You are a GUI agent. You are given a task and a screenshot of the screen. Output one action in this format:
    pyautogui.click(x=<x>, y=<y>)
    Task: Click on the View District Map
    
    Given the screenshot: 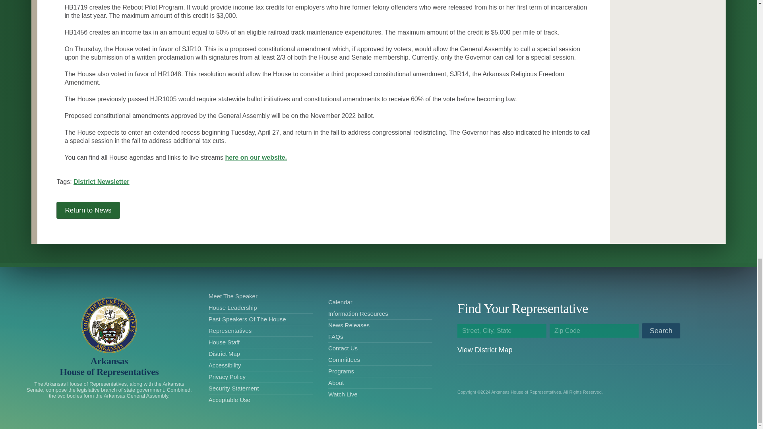 What is the action you would take?
    pyautogui.click(x=485, y=350)
    